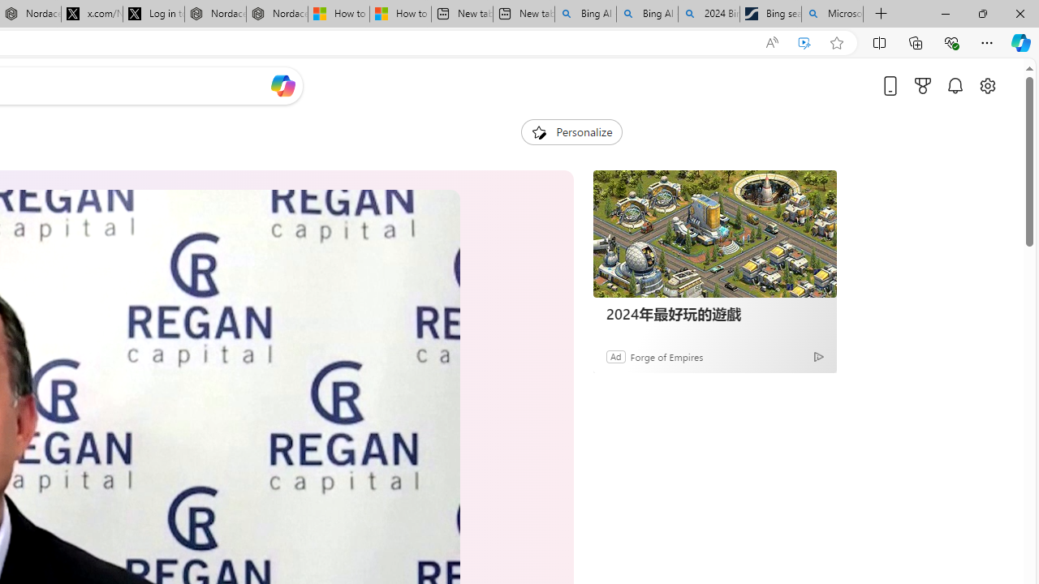  What do you see at coordinates (833, 15) in the screenshot?
I see `Microsoft Bing Timeline - Search` at bounding box center [833, 15].